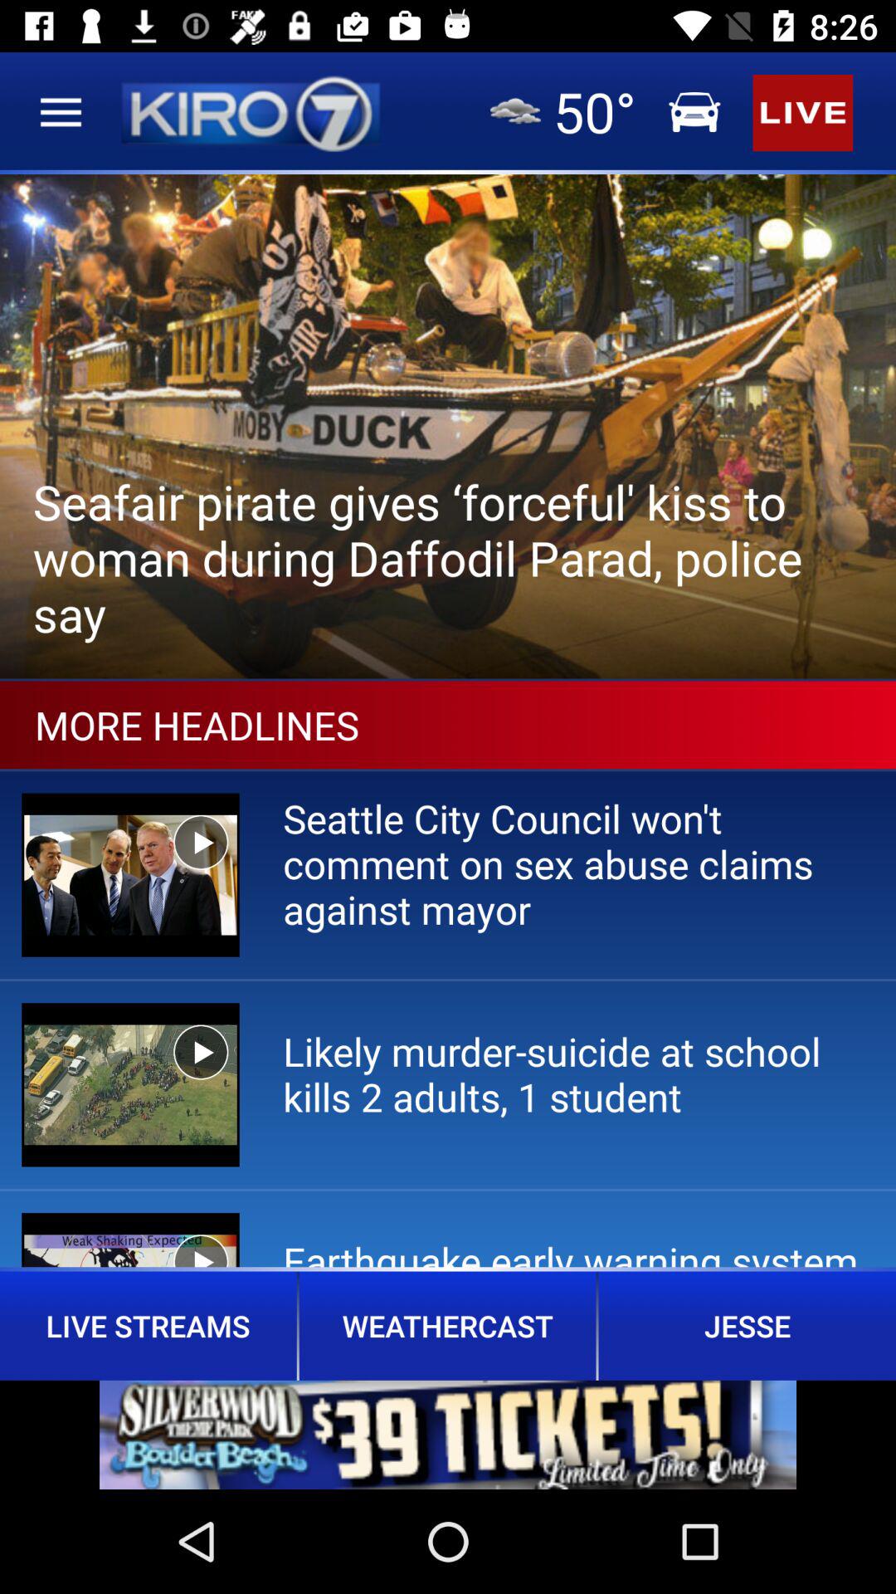  What do you see at coordinates (201, 1053) in the screenshot?
I see `click on play button of second video under more headlines` at bounding box center [201, 1053].